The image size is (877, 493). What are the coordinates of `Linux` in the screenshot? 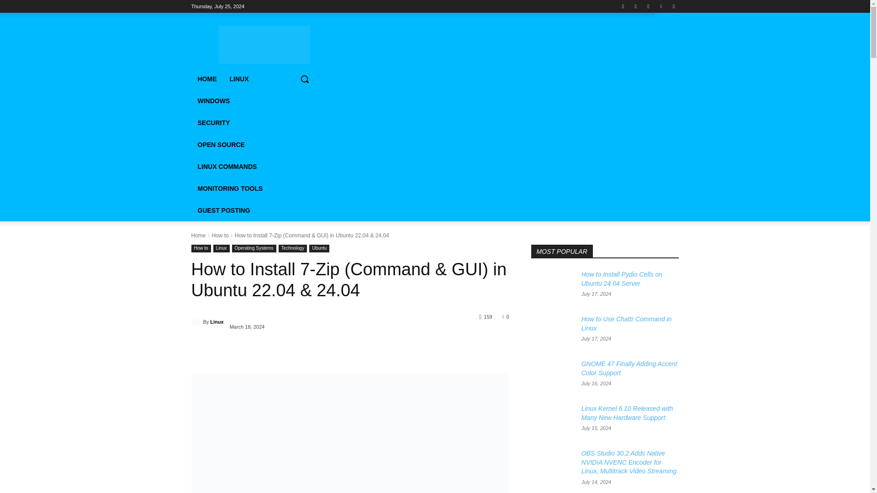 It's located at (217, 322).